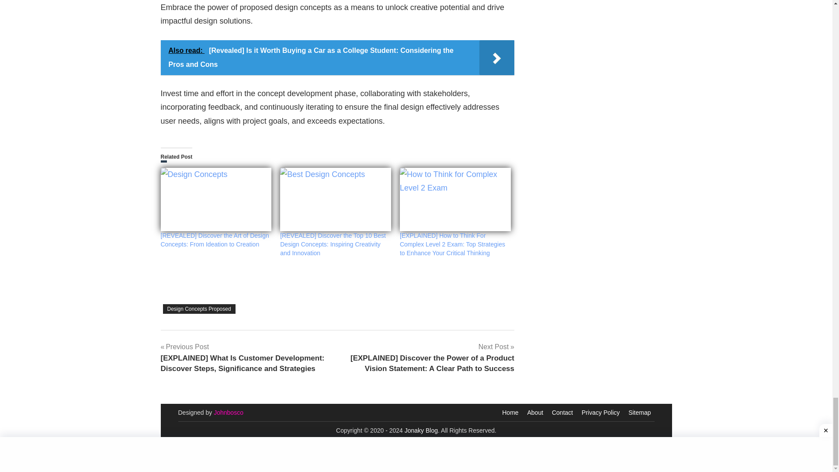  I want to click on Jonaky Blog, so click(421, 430).